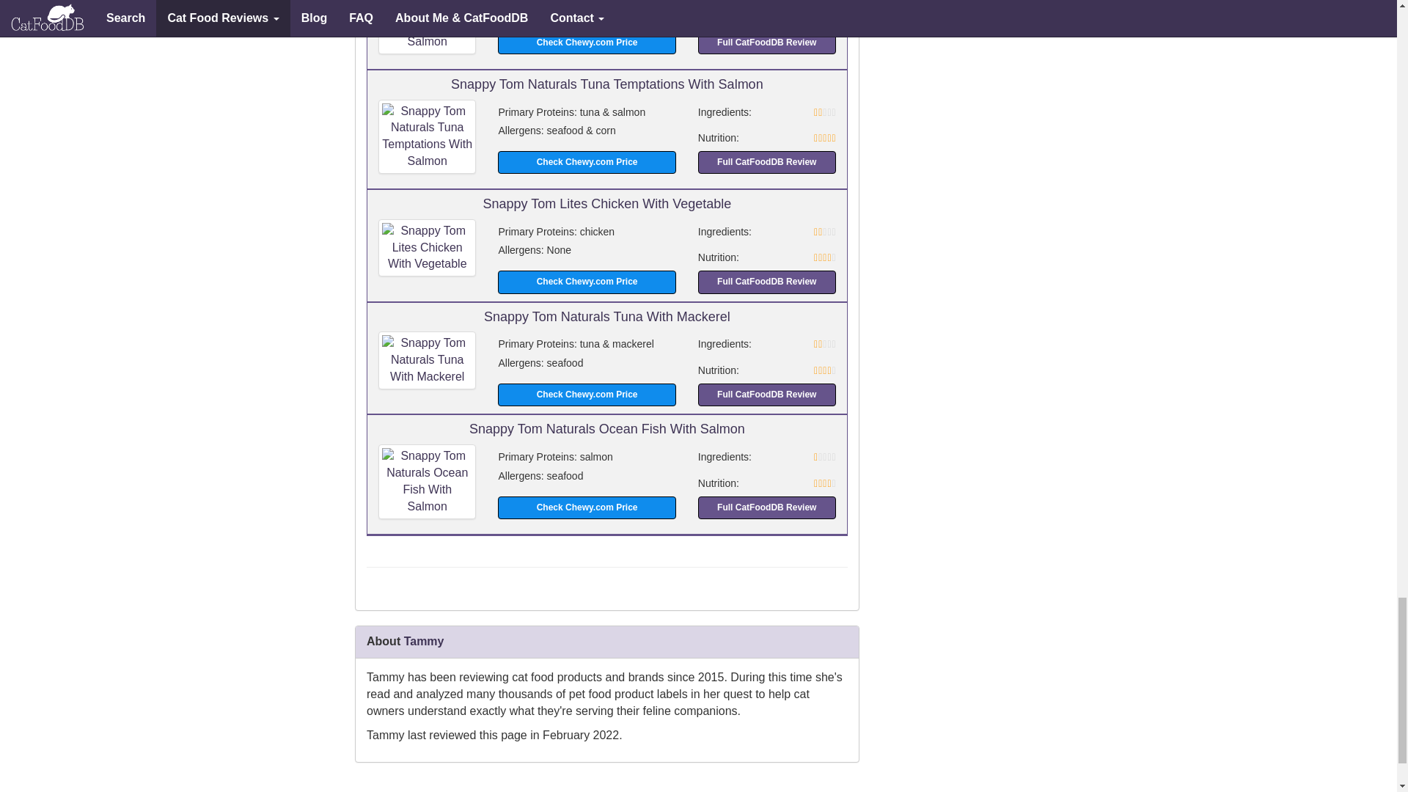  I want to click on Snappy Tom Naturals Sardine Cutlet With Salmon, so click(427, 26).